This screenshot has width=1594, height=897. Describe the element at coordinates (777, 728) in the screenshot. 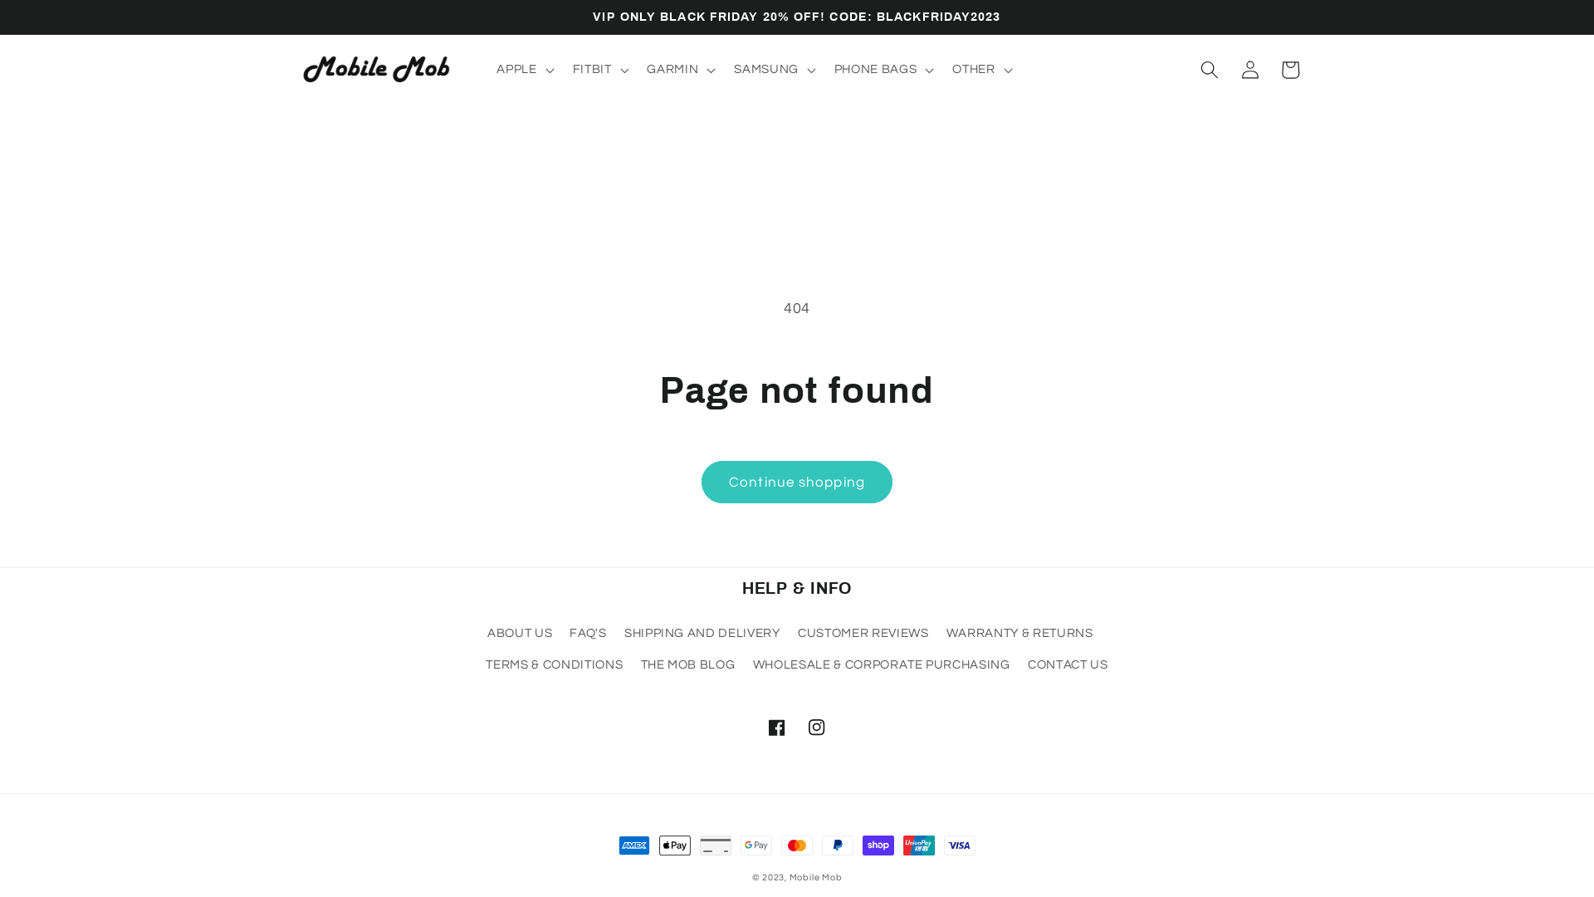

I see `Facebook` at that location.